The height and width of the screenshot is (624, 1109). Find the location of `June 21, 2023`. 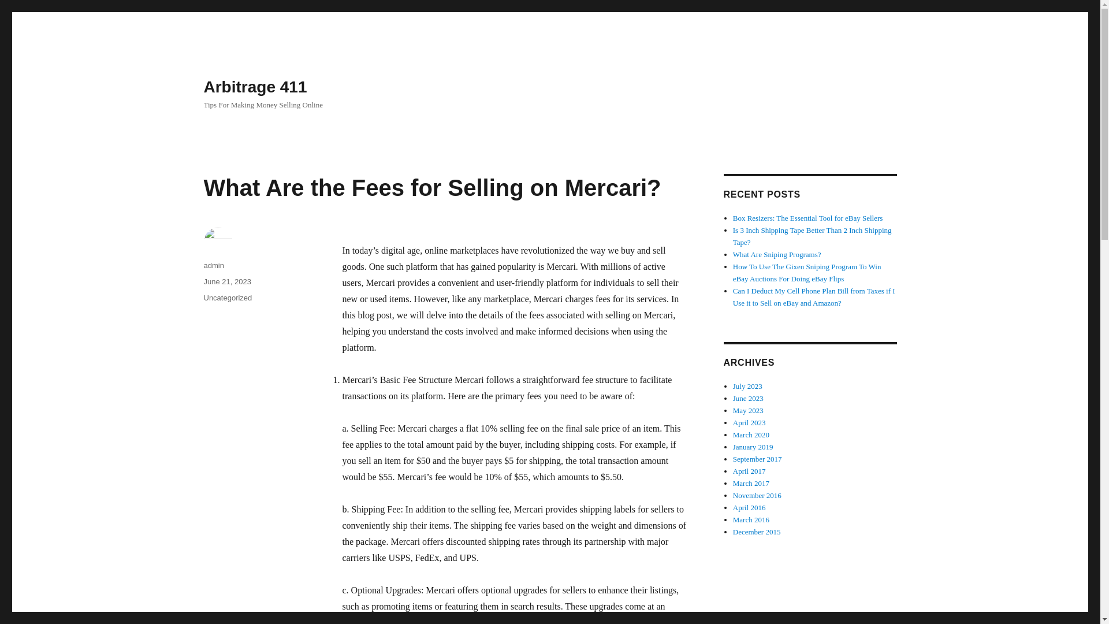

June 21, 2023 is located at coordinates (226, 281).